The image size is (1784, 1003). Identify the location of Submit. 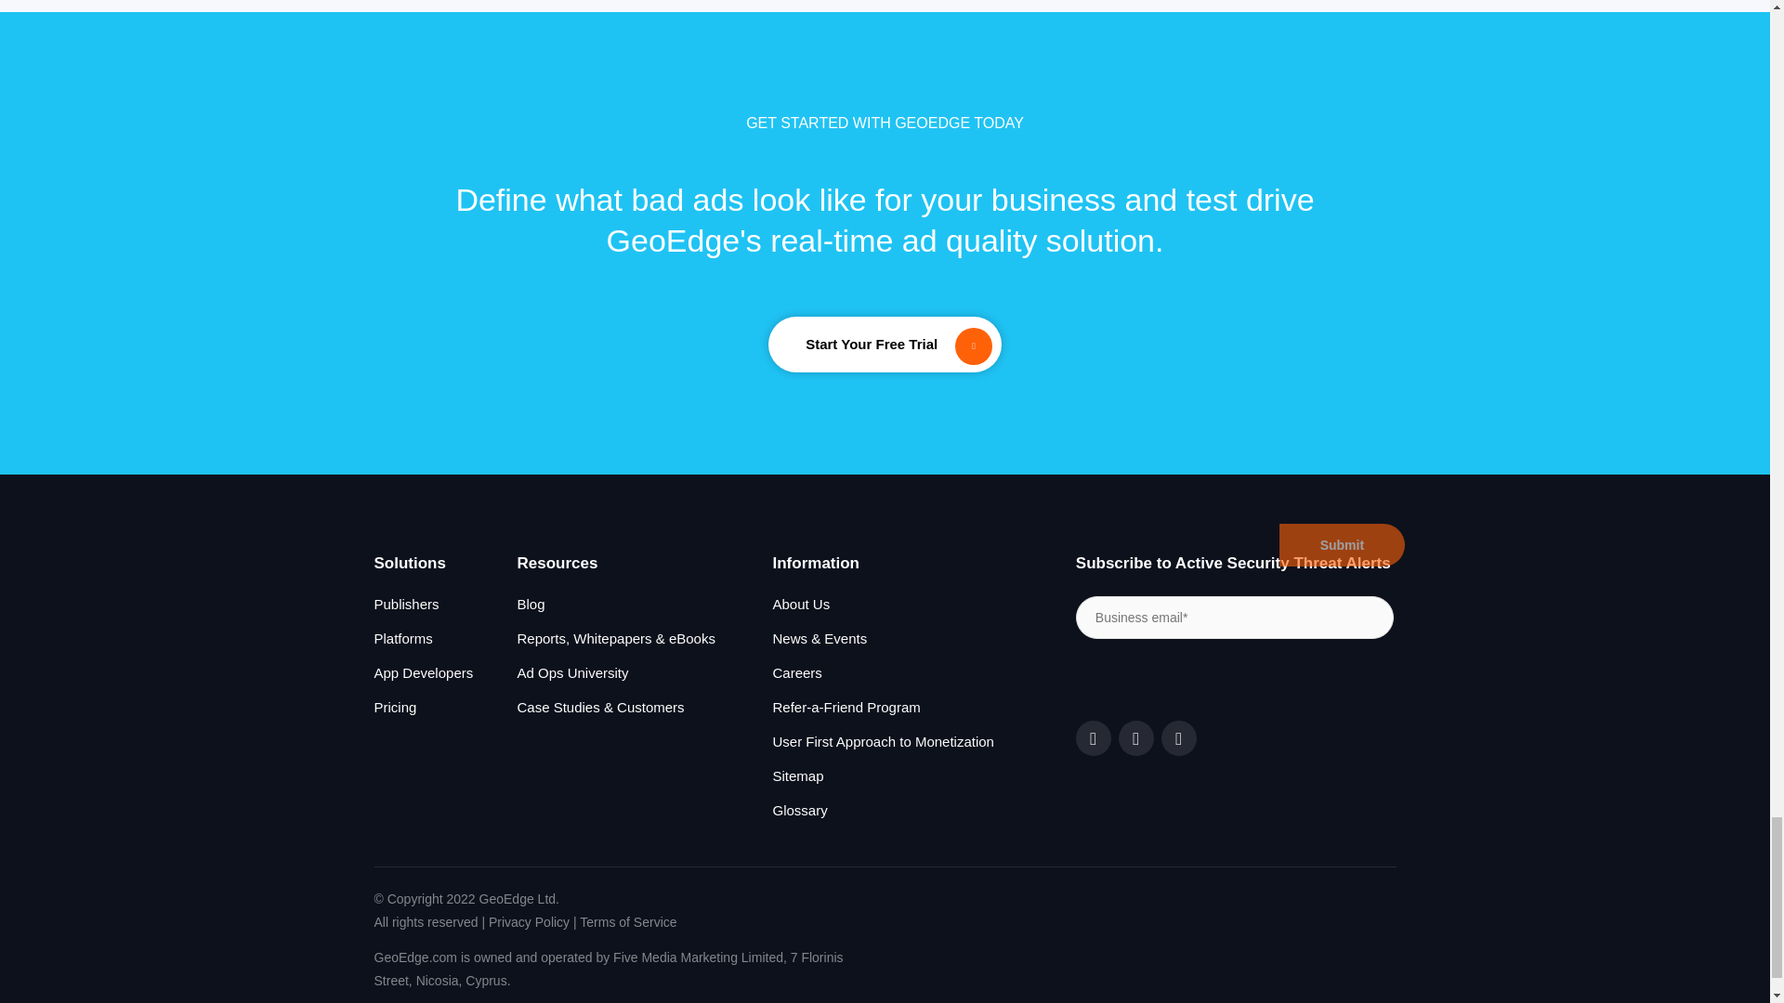
(1342, 544).